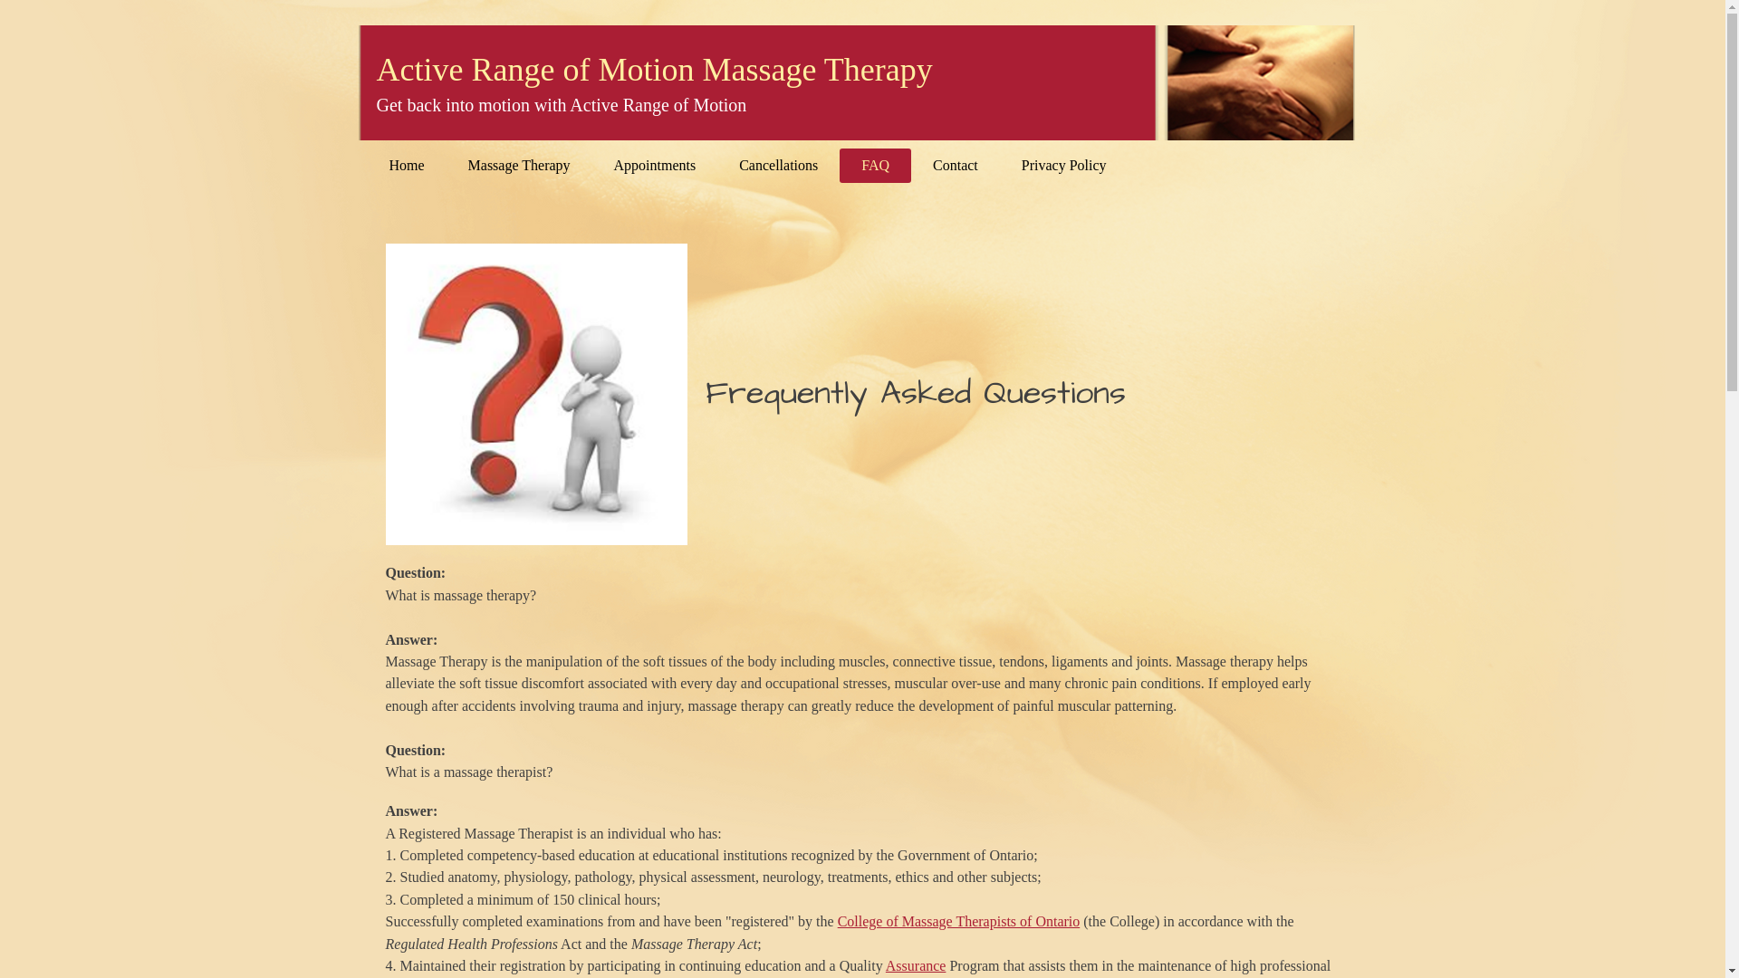 The width and height of the screenshot is (1739, 978). Describe the element at coordinates (875, 166) in the screenshot. I see `FAQ` at that location.